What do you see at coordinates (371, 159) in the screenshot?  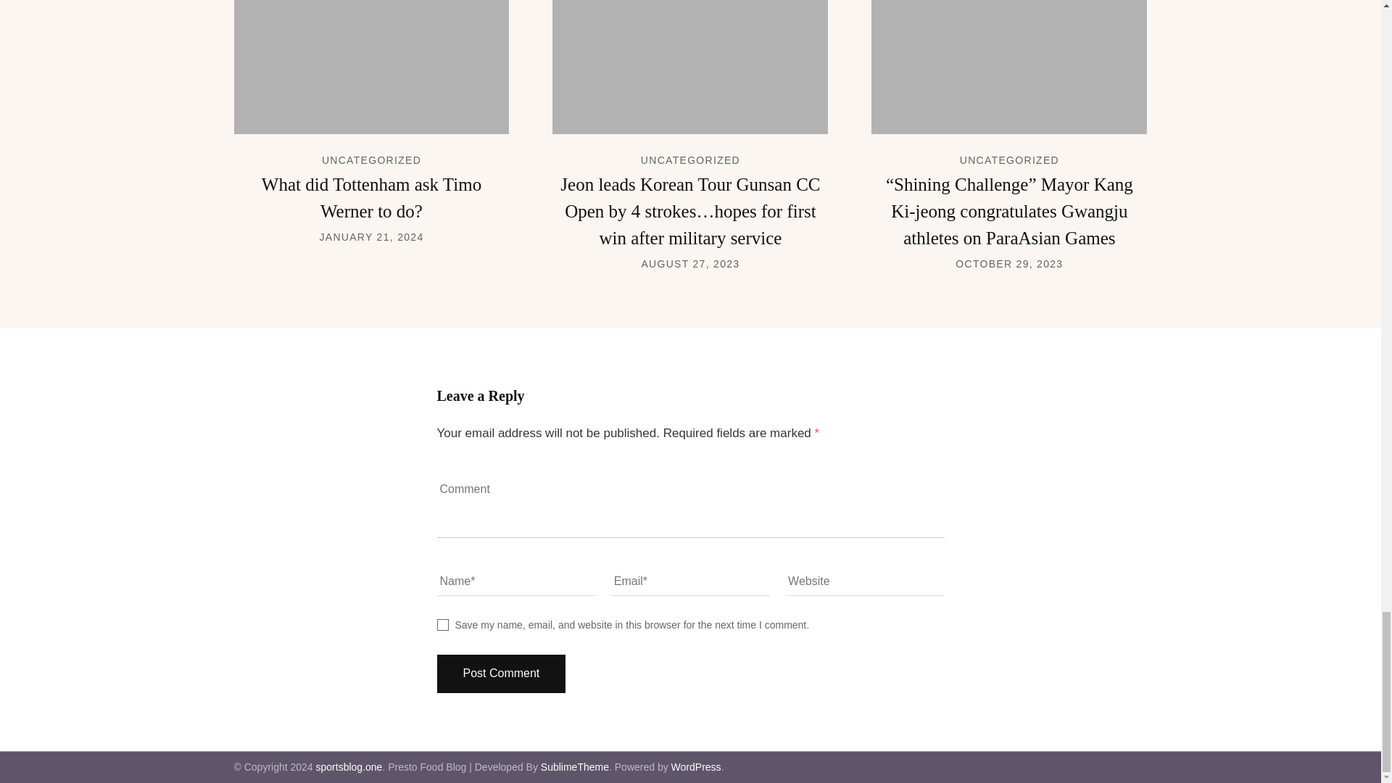 I see `UNCATEGORIZED` at bounding box center [371, 159].